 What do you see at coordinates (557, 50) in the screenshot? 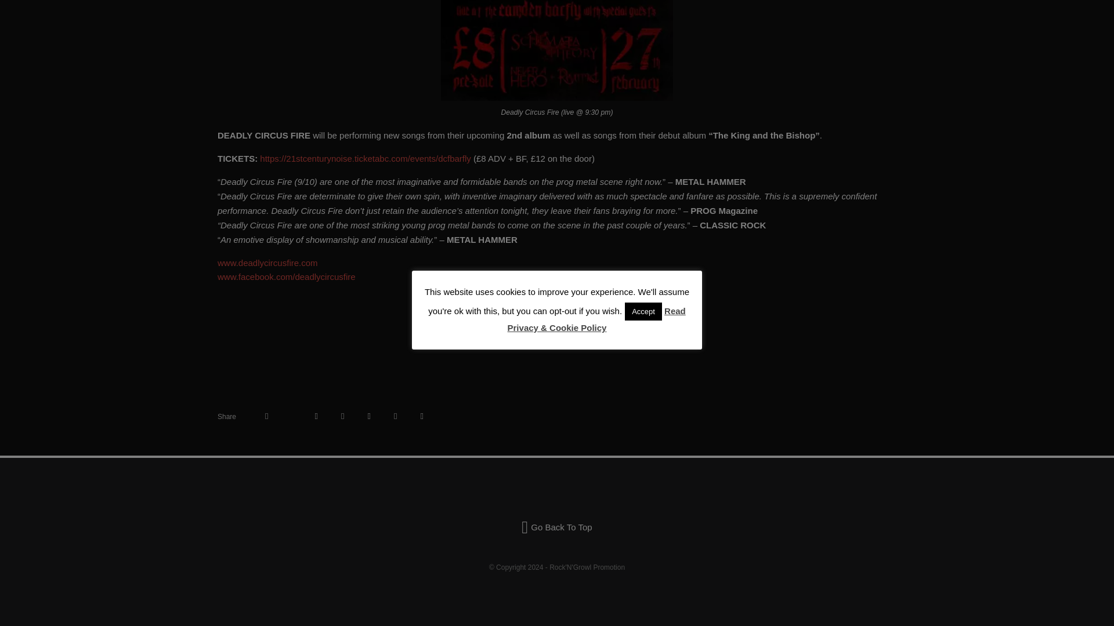
I see `Deadly Circus Fire Barfly` at bounding box center [557, 50].